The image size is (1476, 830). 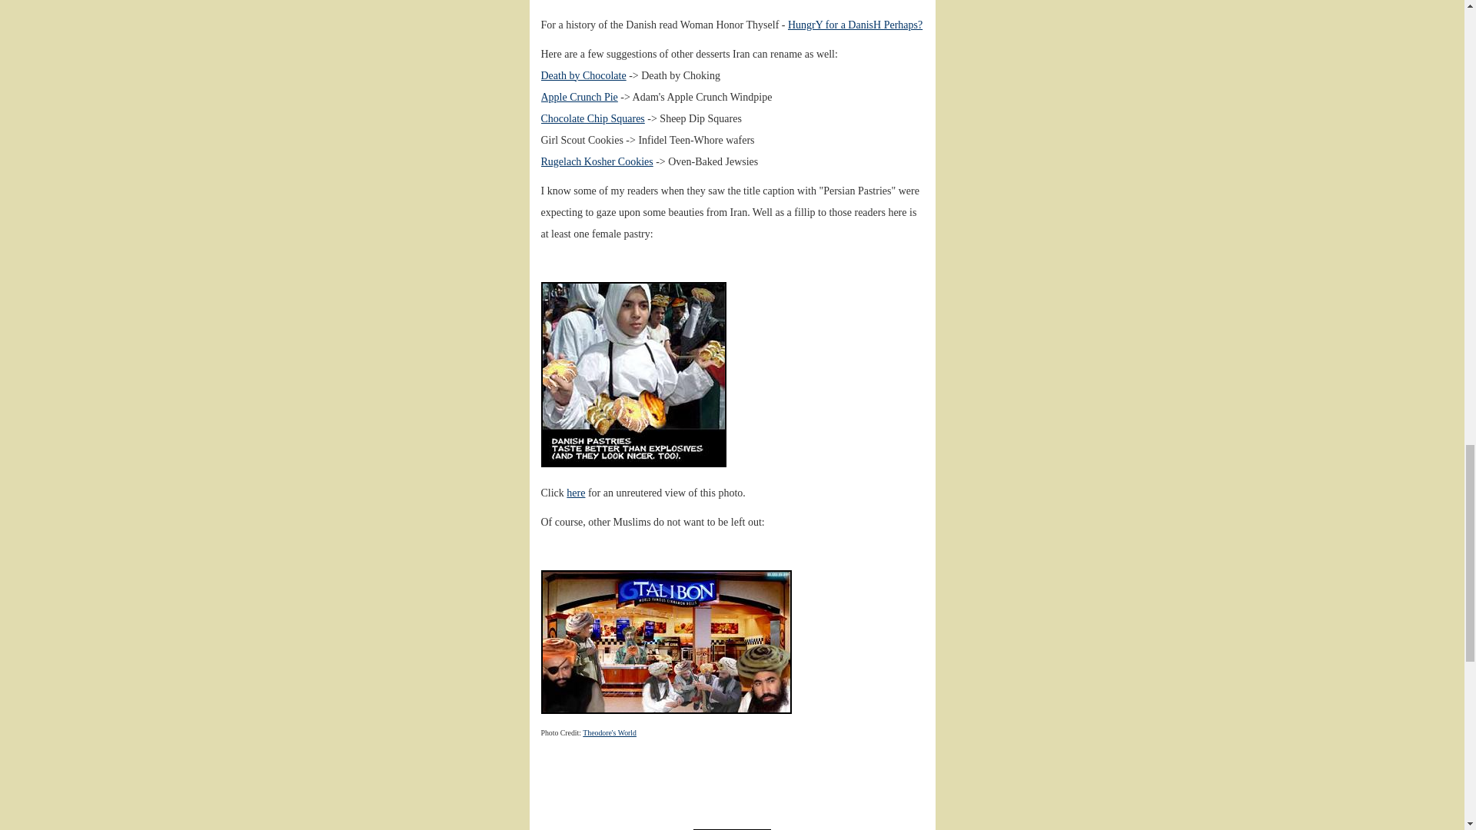 I want to click on Theodore's World, so click(x=609, y=733).